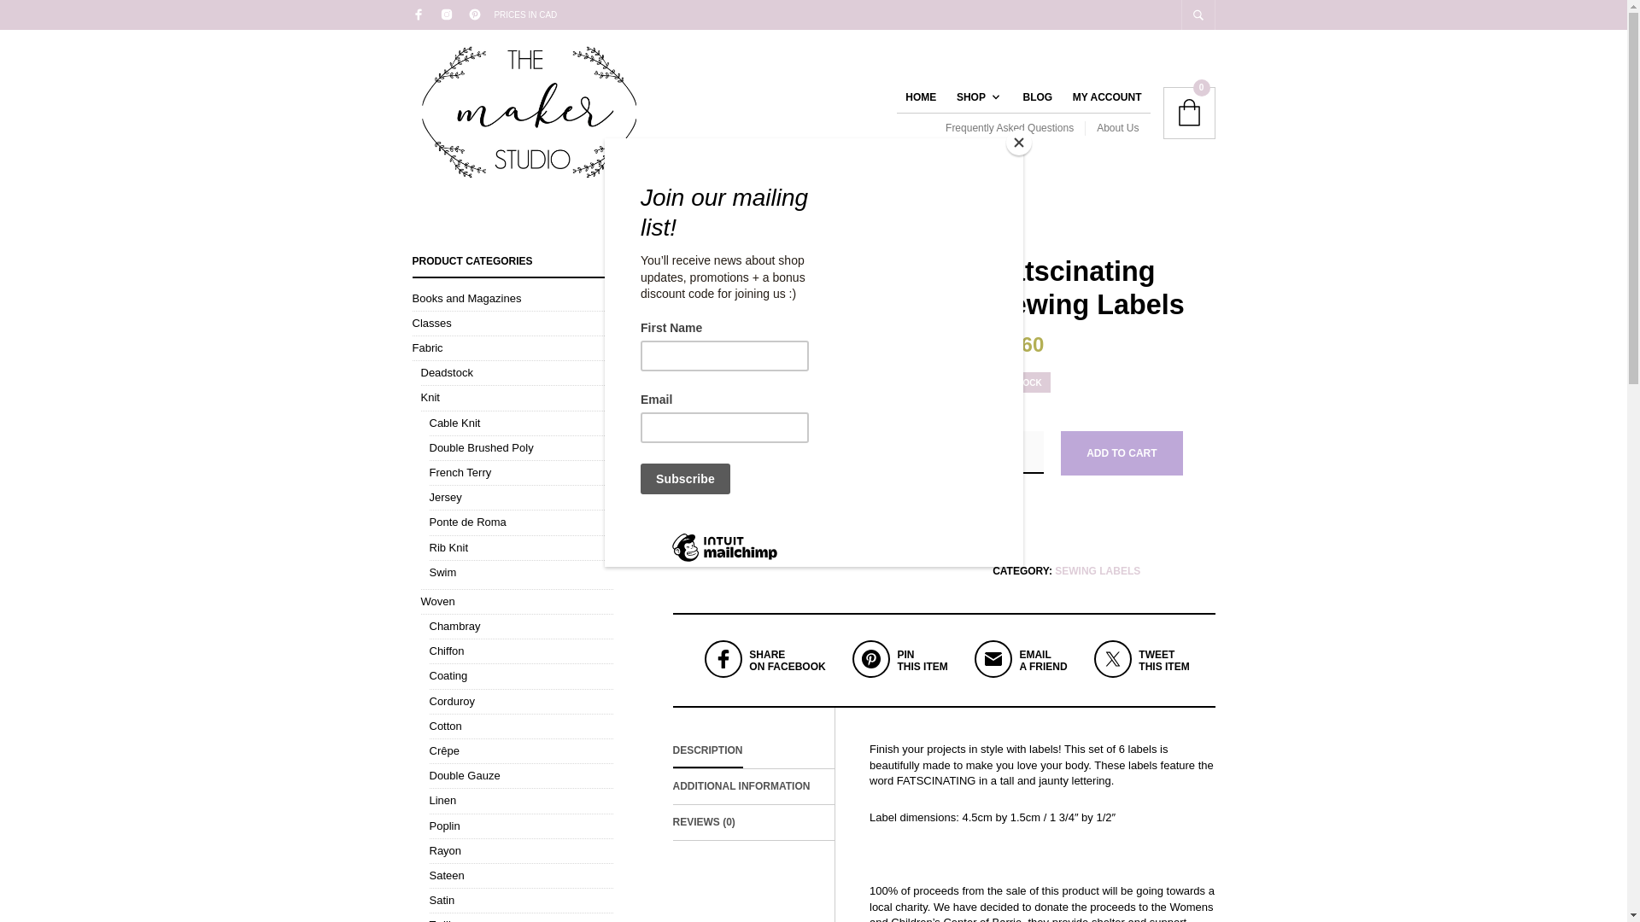  I want to click on HOME, so click(1015, 128).